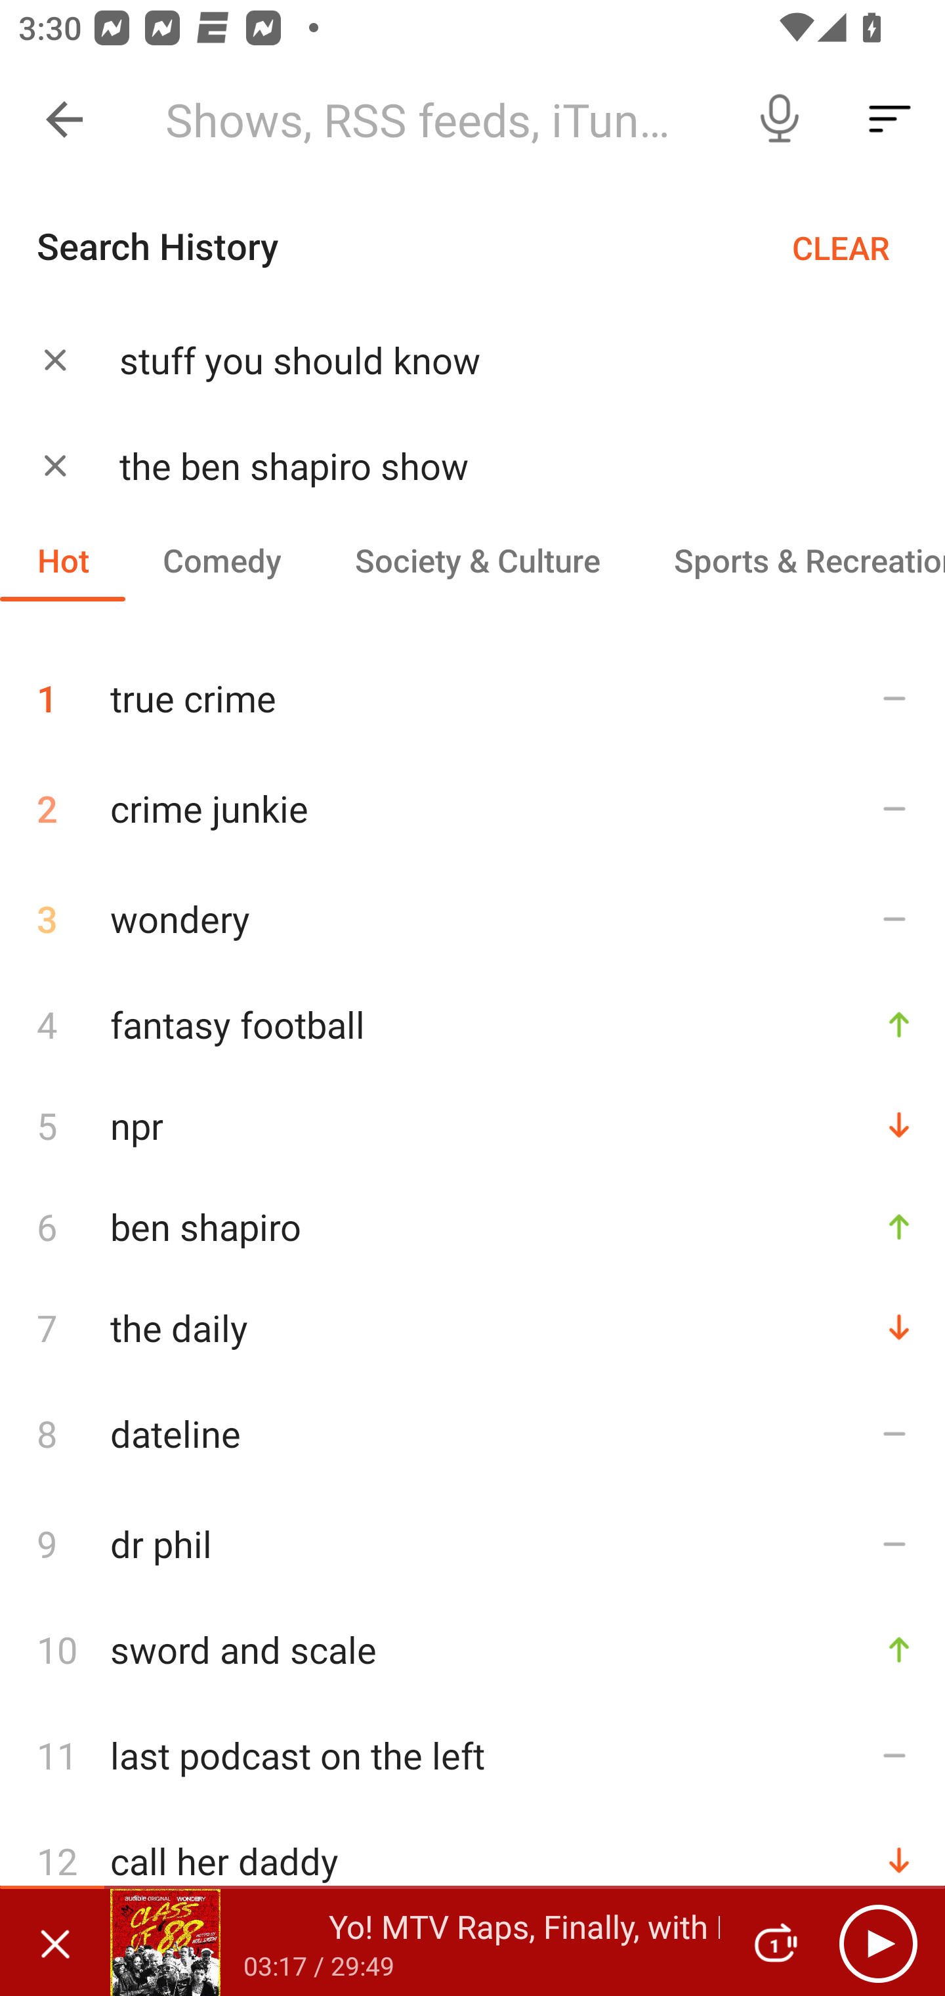 This screenshot has height=1996, width=945. Describe the element at coordinates (841, 247) in the screenshot. I see `CLEAR` at that location.